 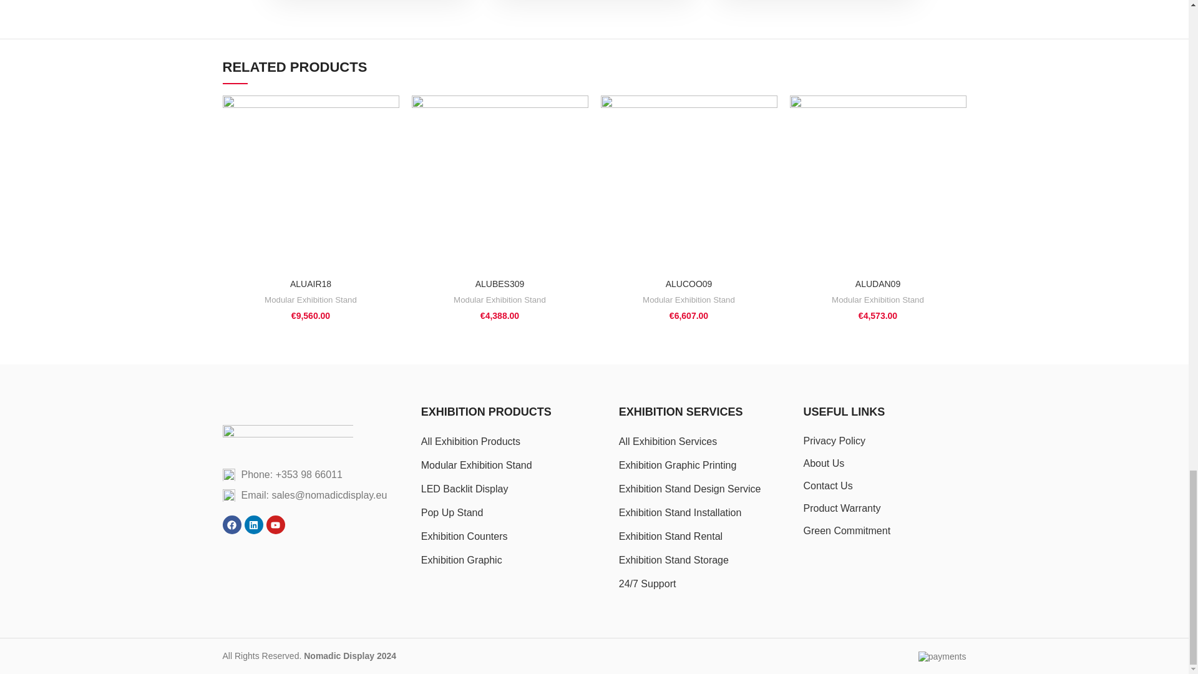 What do you see at coordinates (228, 474) in the screenshot?
I see `wd-phone-dark` at bounding box center [228, 474].